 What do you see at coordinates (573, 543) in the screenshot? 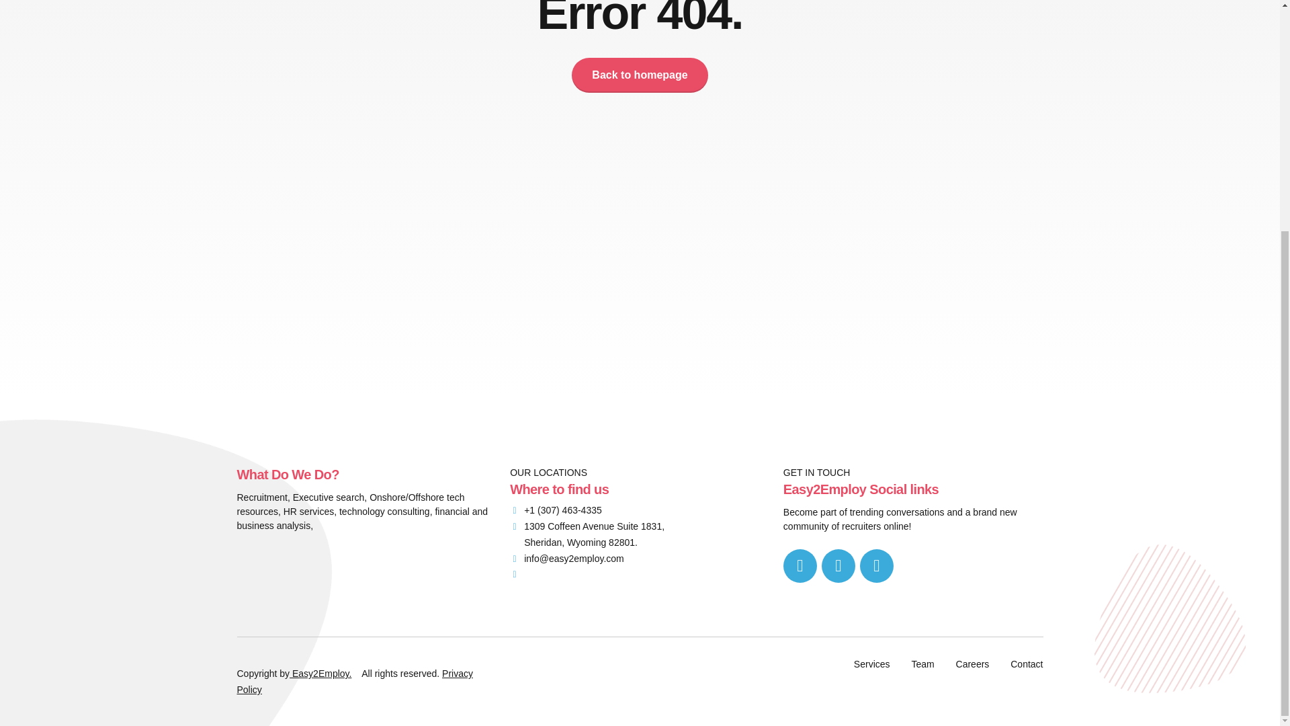
I see `Sheridan, Wyoming 82801.` at bounding box center [573, 543].